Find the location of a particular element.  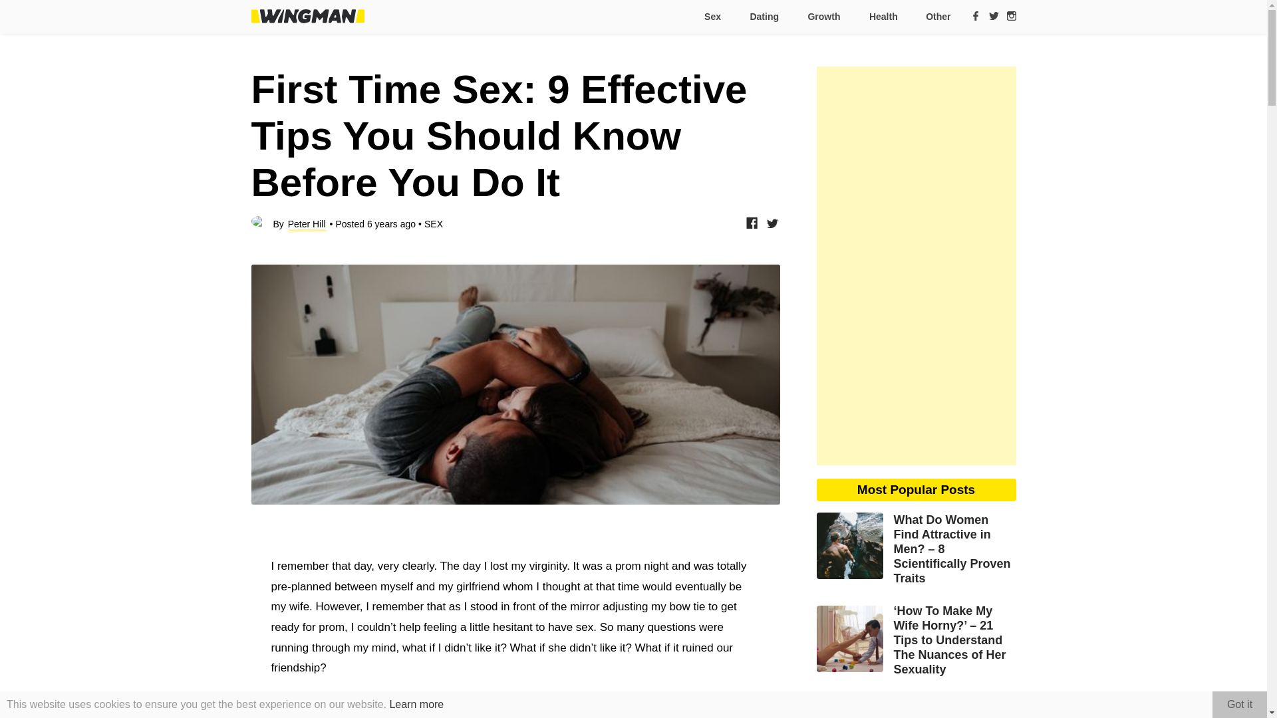

Sex is located at coordinates (711, 17).